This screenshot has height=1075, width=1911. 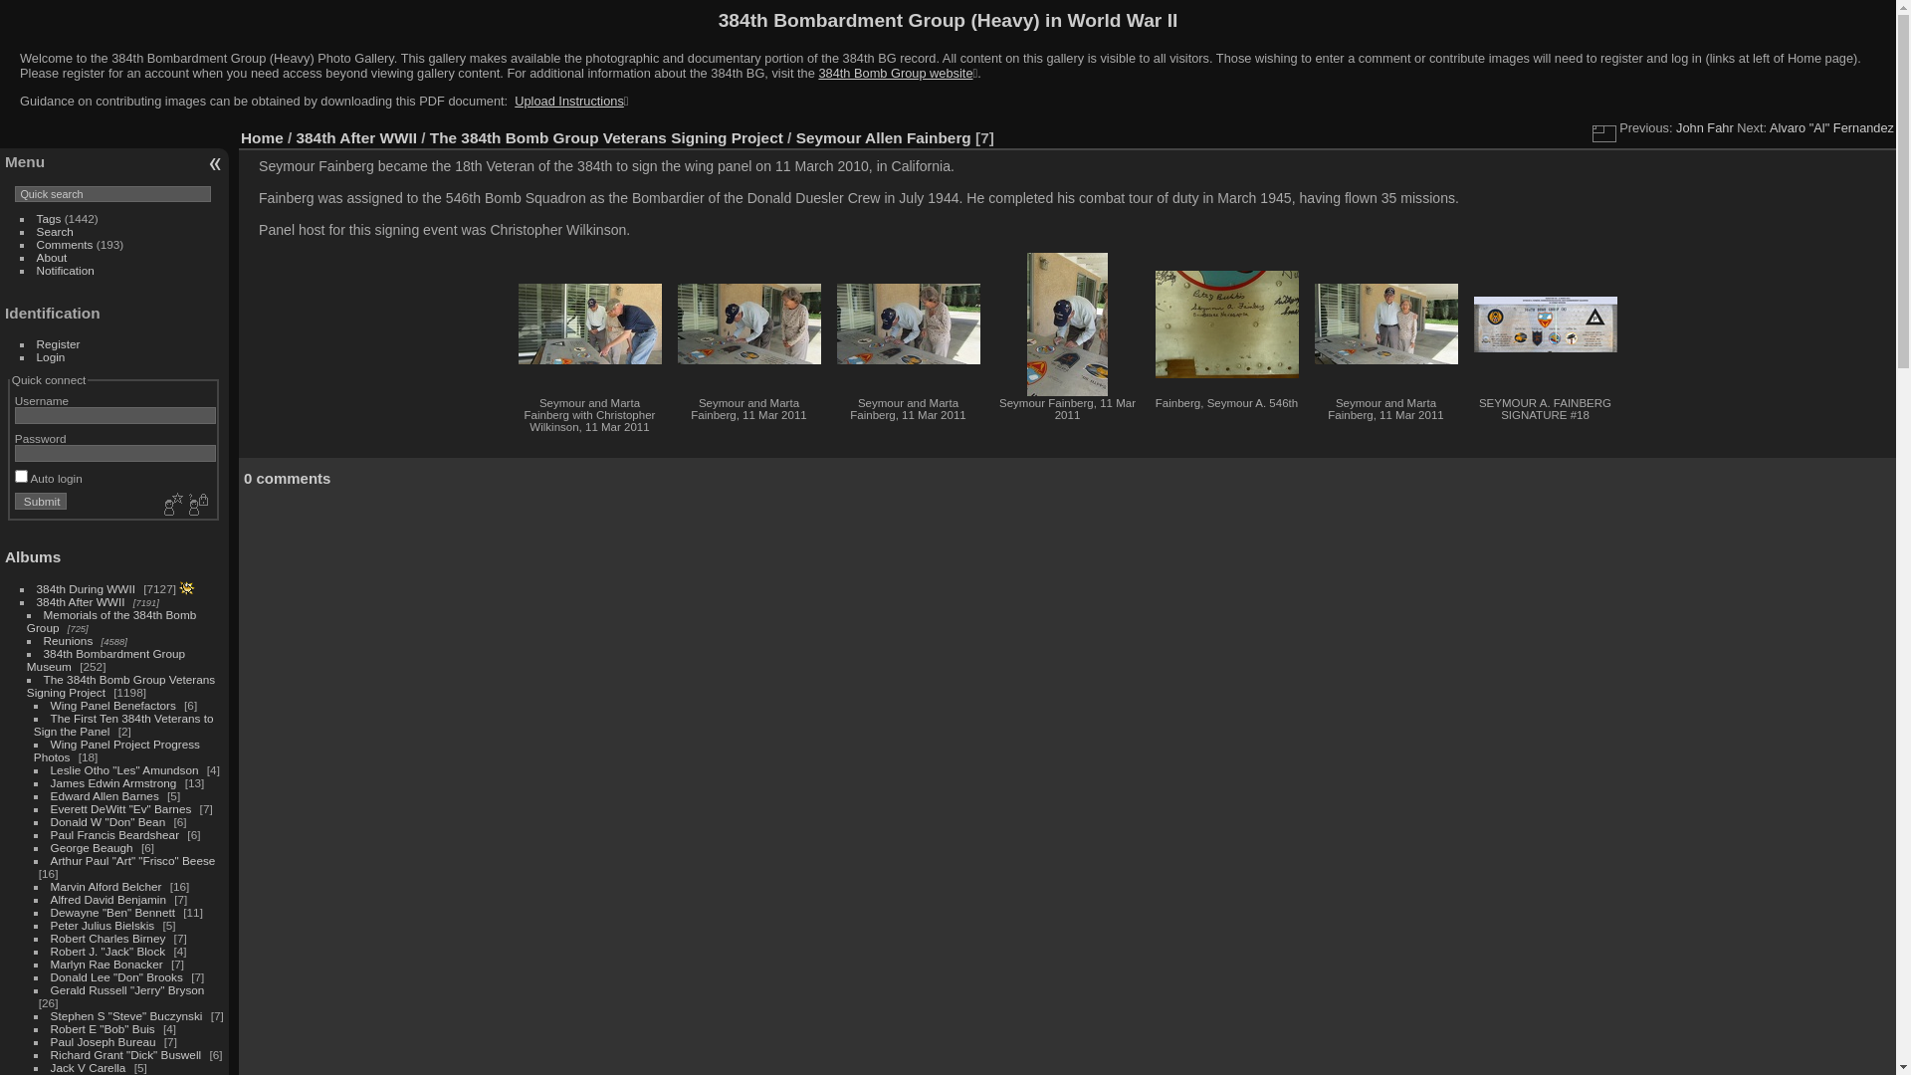 I want to click on Wing Panel Benefactors, so click(x=113, y=705).